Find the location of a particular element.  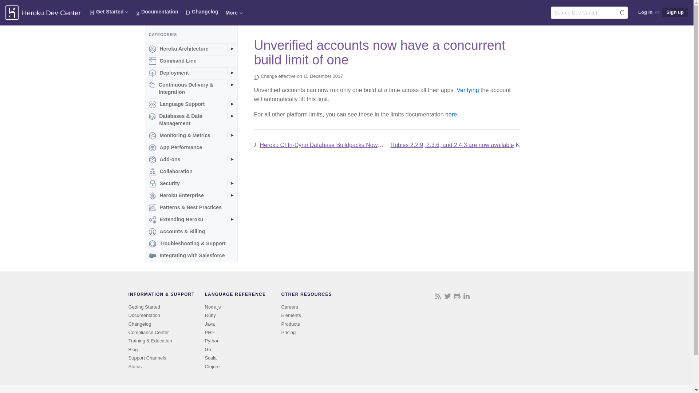

Log in is located at coordinates (645, 12).